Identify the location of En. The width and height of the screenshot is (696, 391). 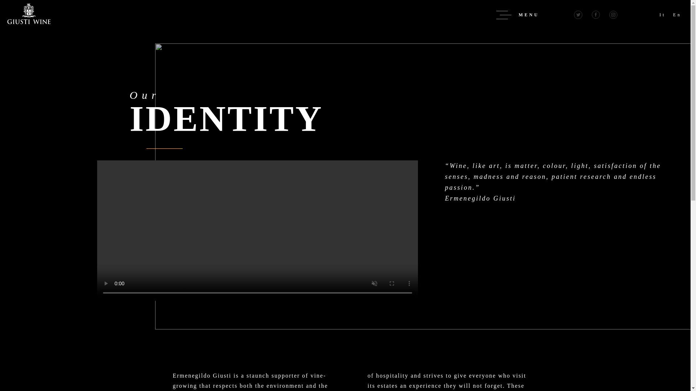
(677, 14).